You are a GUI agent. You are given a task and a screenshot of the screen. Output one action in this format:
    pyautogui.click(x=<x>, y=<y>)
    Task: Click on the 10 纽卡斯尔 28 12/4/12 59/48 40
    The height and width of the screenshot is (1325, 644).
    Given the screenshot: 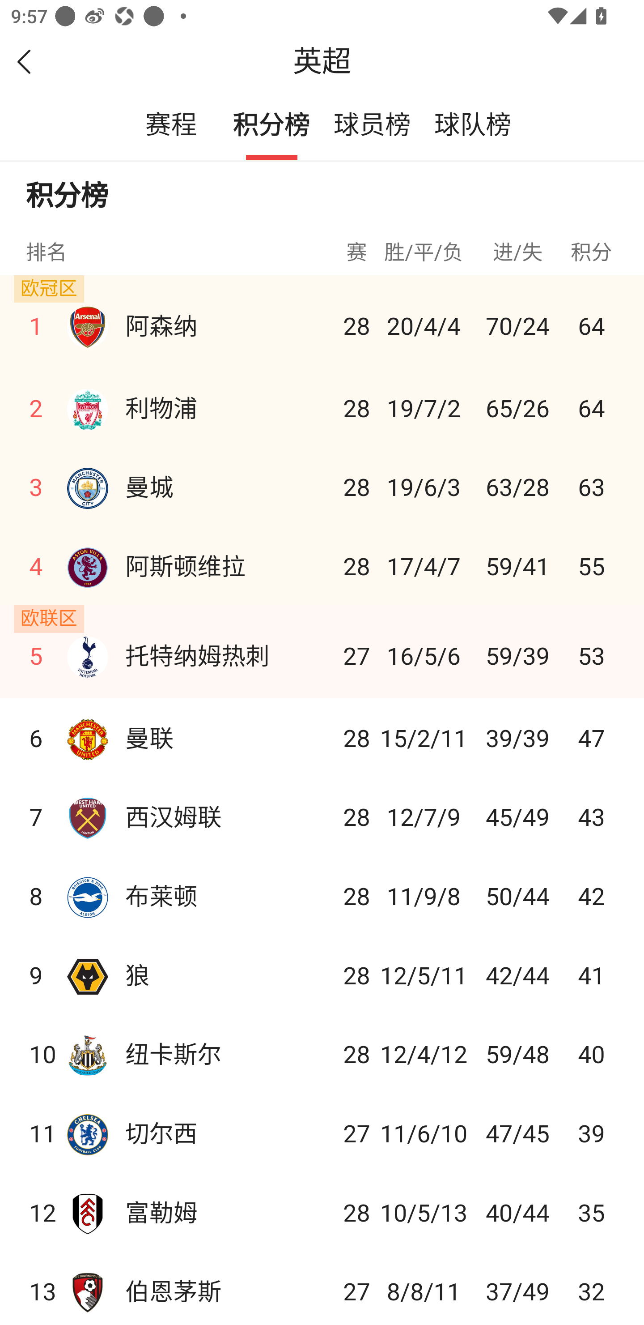 What is the action you would take?
    pyautogui.click(x=322, y=1054)
    